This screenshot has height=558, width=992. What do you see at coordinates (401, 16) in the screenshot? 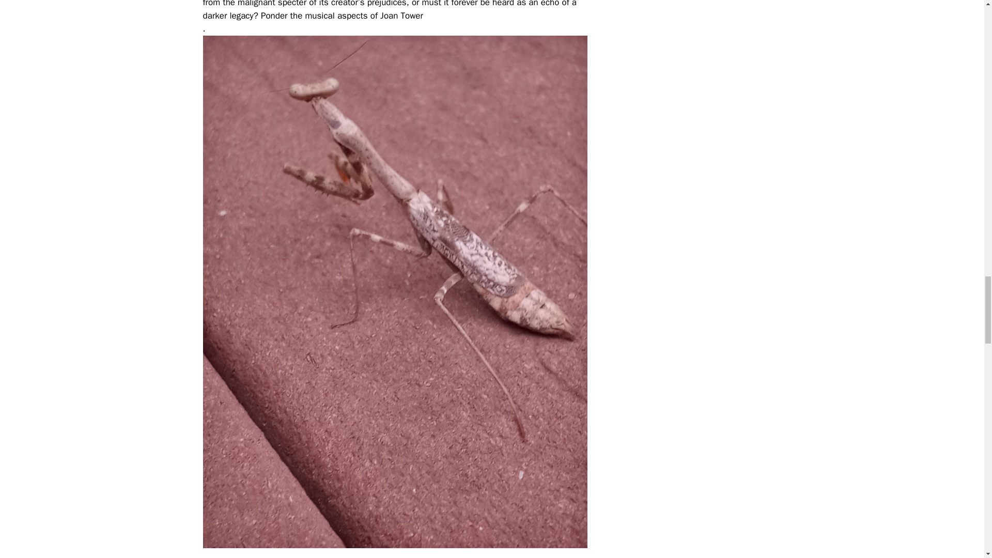
I see `Joan Tower` at bounding box center [401, 16].